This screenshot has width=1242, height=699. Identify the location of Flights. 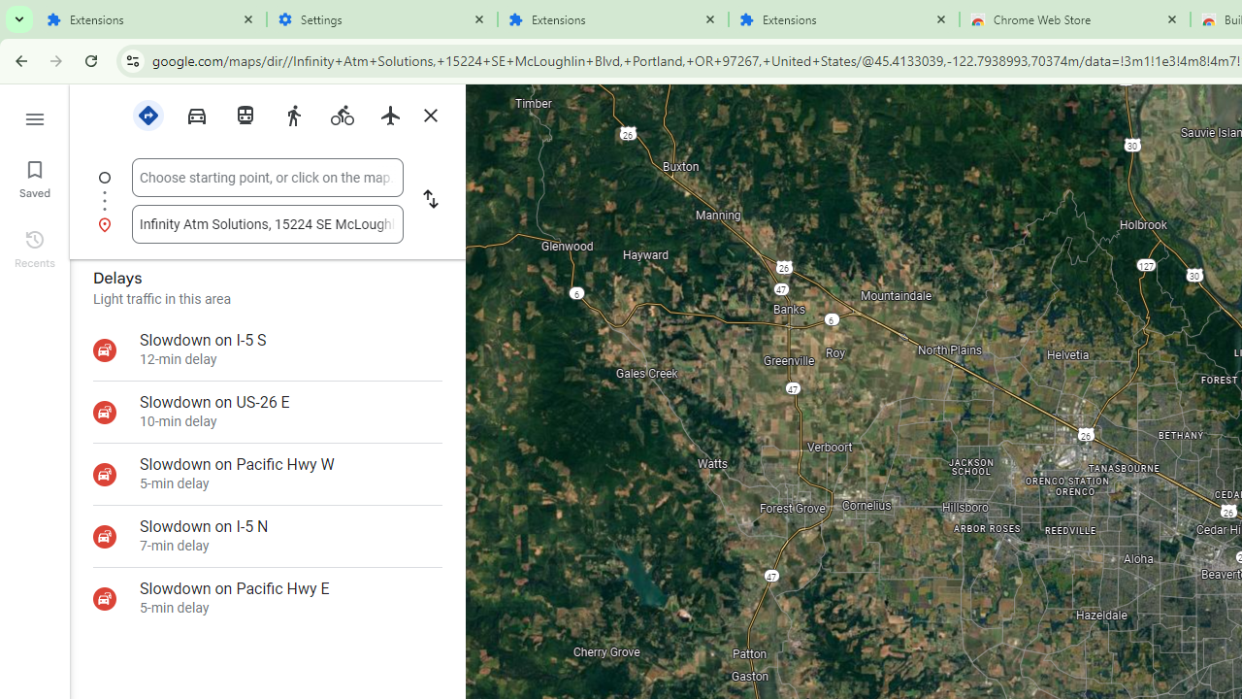
(390, 114).